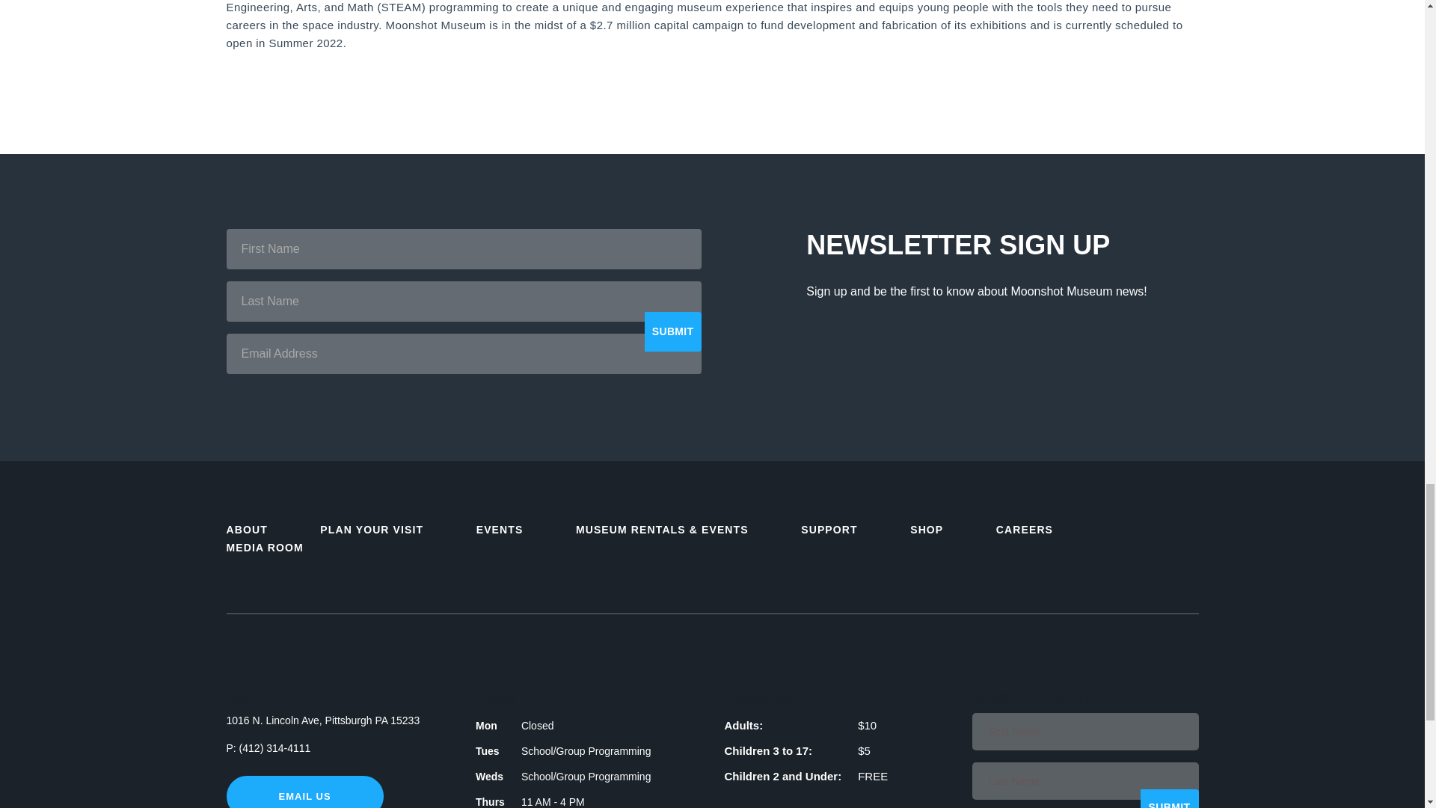 Image resolution: width=1436 pixels, height=808 pixels. Describe the element at coordinates (673, 331) in the screenshot. I see `Submit` at that location.